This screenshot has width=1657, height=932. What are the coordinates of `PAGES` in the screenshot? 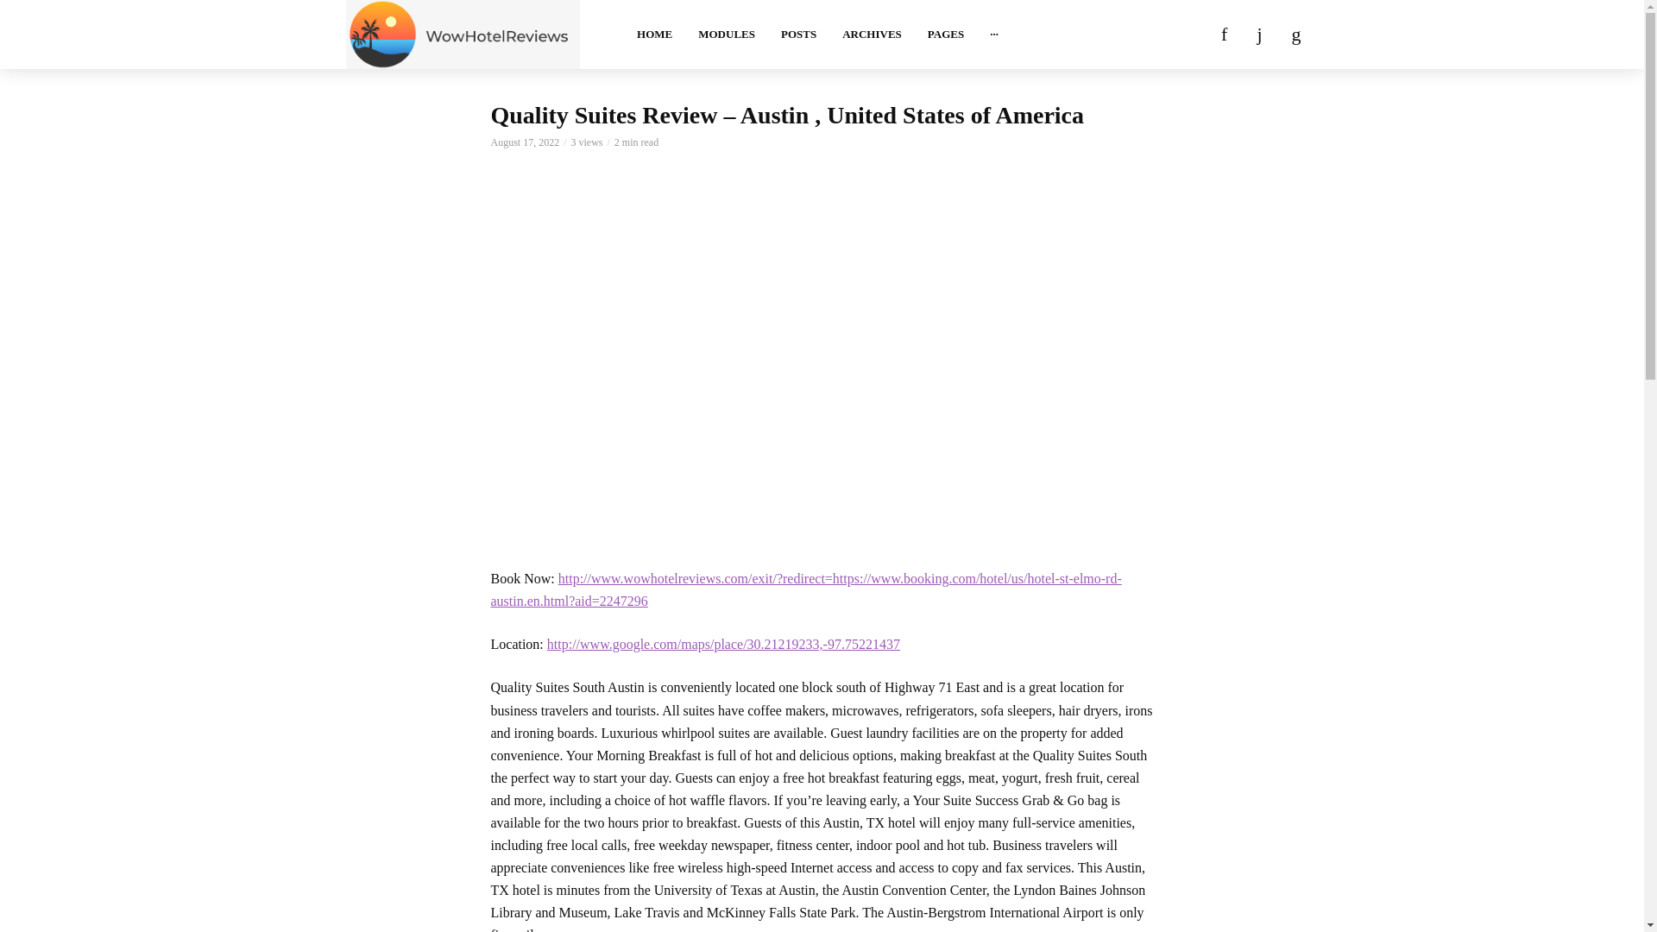 It's located at (946, 35).